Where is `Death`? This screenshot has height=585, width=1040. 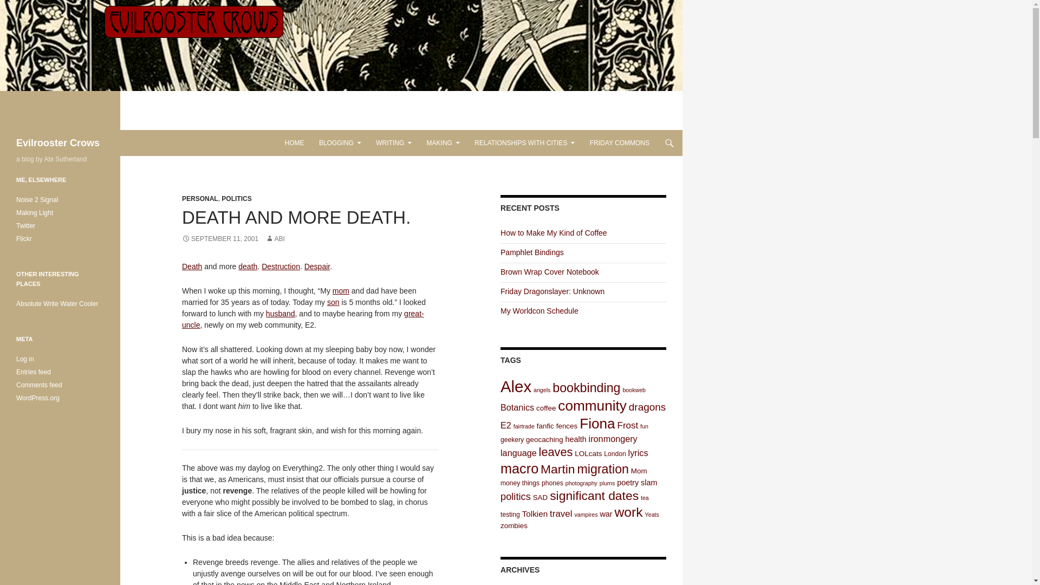
Death is located at coordinates (192, 266).